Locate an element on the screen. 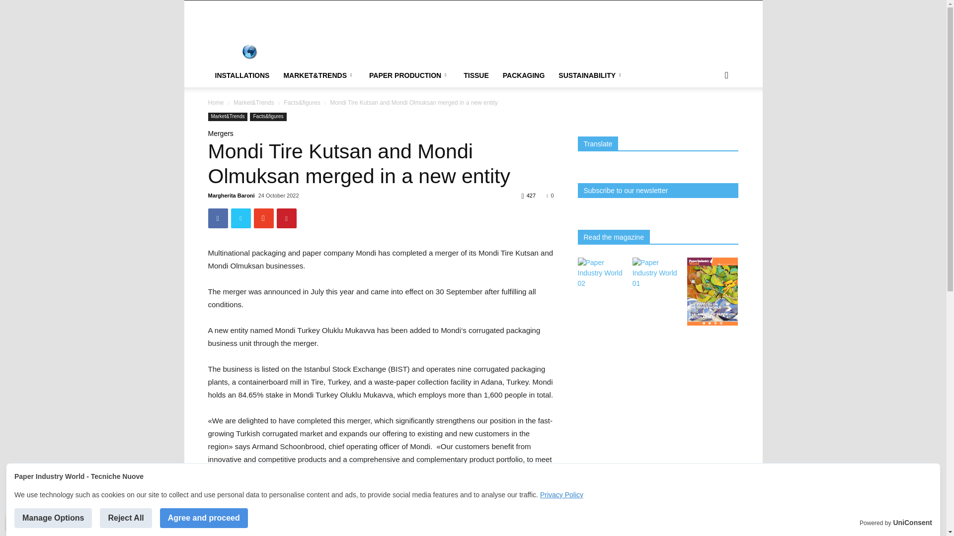 Image resolution: width=954 pixels, height=536 pixels. Agree and proceed is located at coordinates (204, 518).